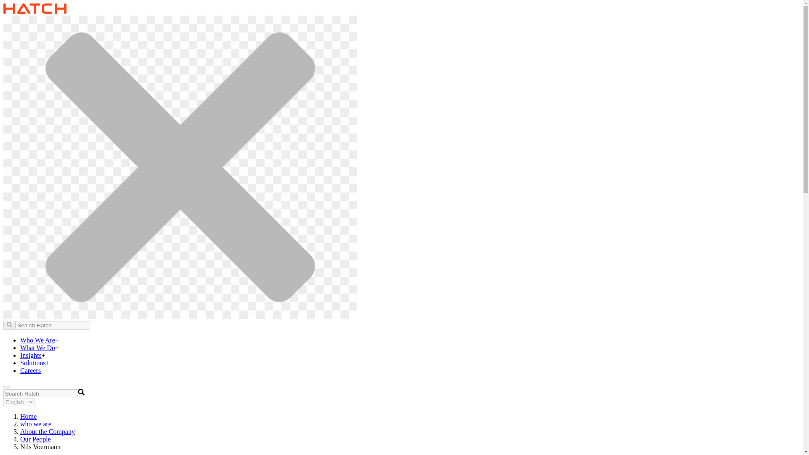 This screenshot has height=455, width=809. Describe the element at coordinates (36, 424) in the screenshot. I see `about-us` at that location.